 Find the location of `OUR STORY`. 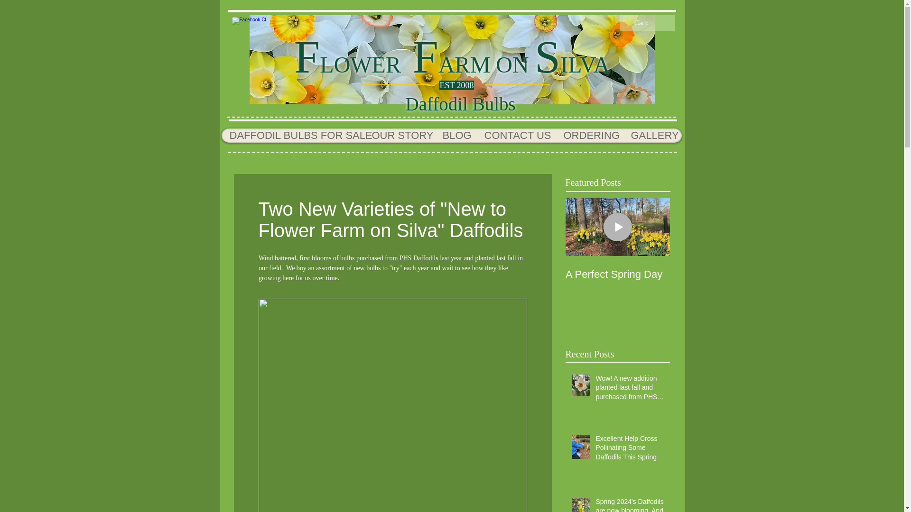

OUR STORY is located at coordinates (400, 136).